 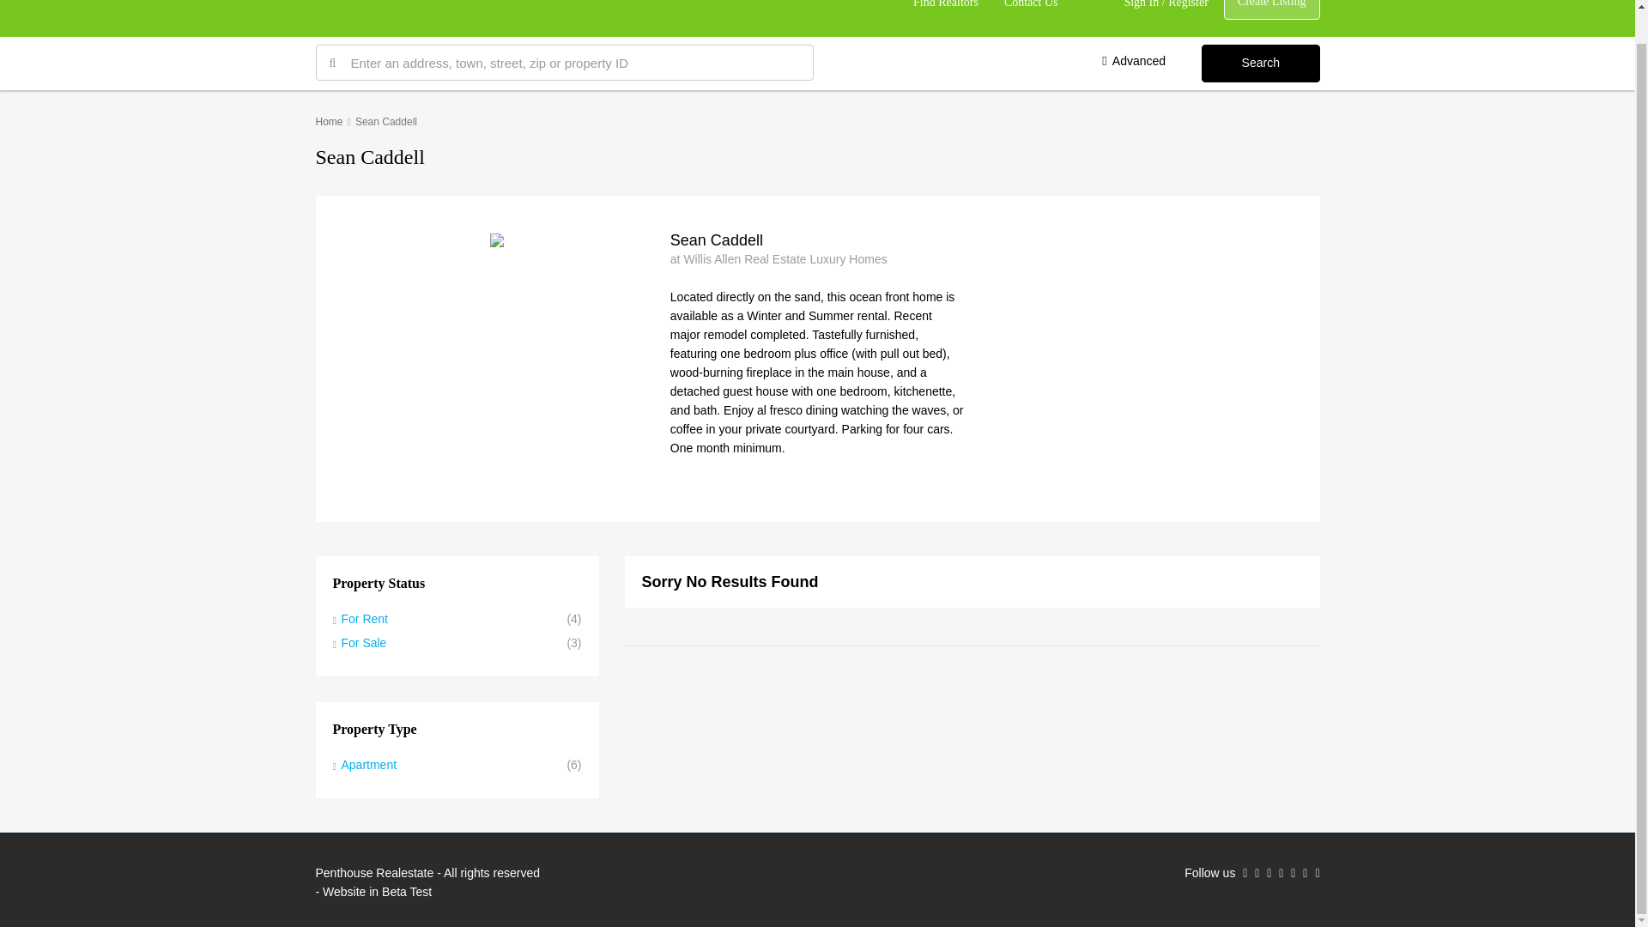 I want to click on Find Realtors, so click(x=946, y=19).